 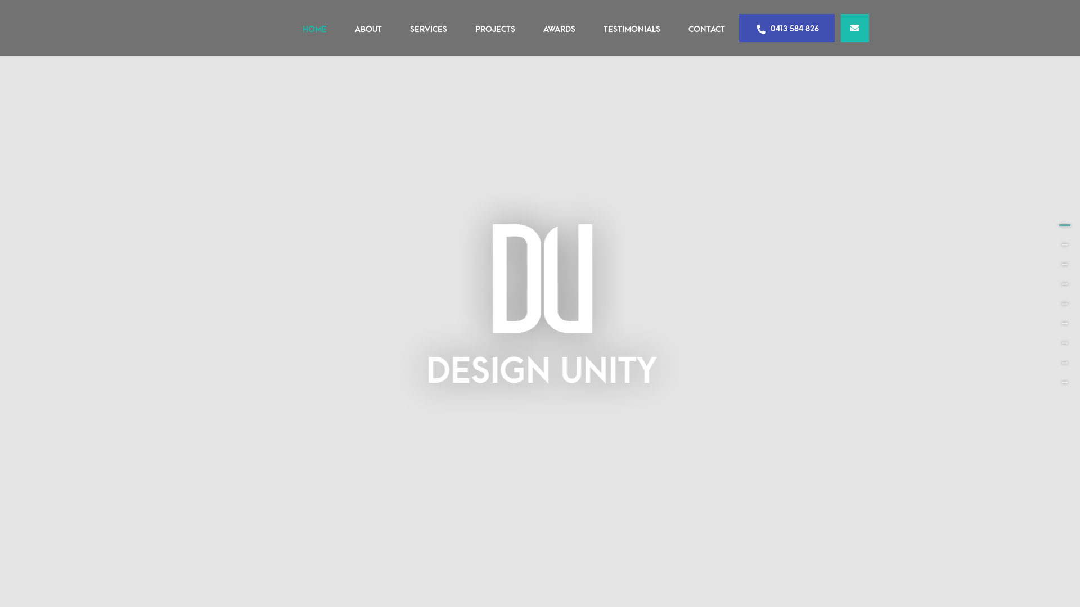 What do you see at coordinates (855, 28) in the screenshot?
I see `info@designunity.com.au` at bounding box center [855, 28].